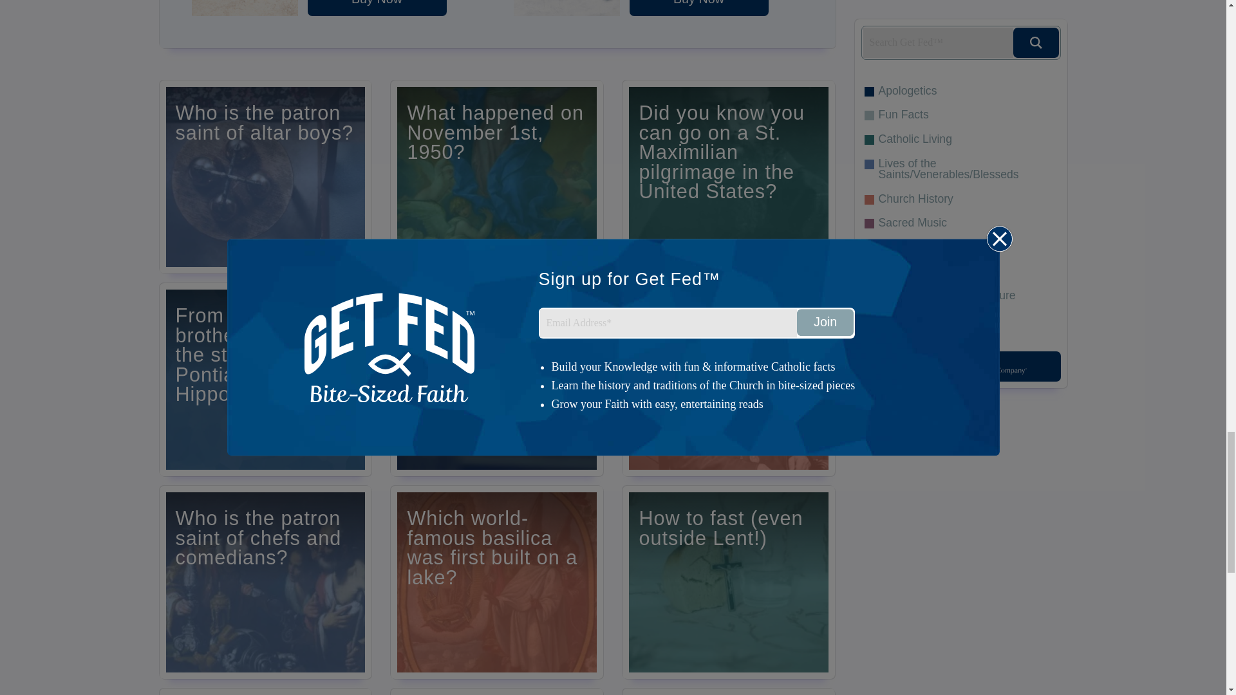  Describe the element at coordinates (265, 582) in the screenshot. I see `Who is the patron saint of chefs and comedians?` at that location.